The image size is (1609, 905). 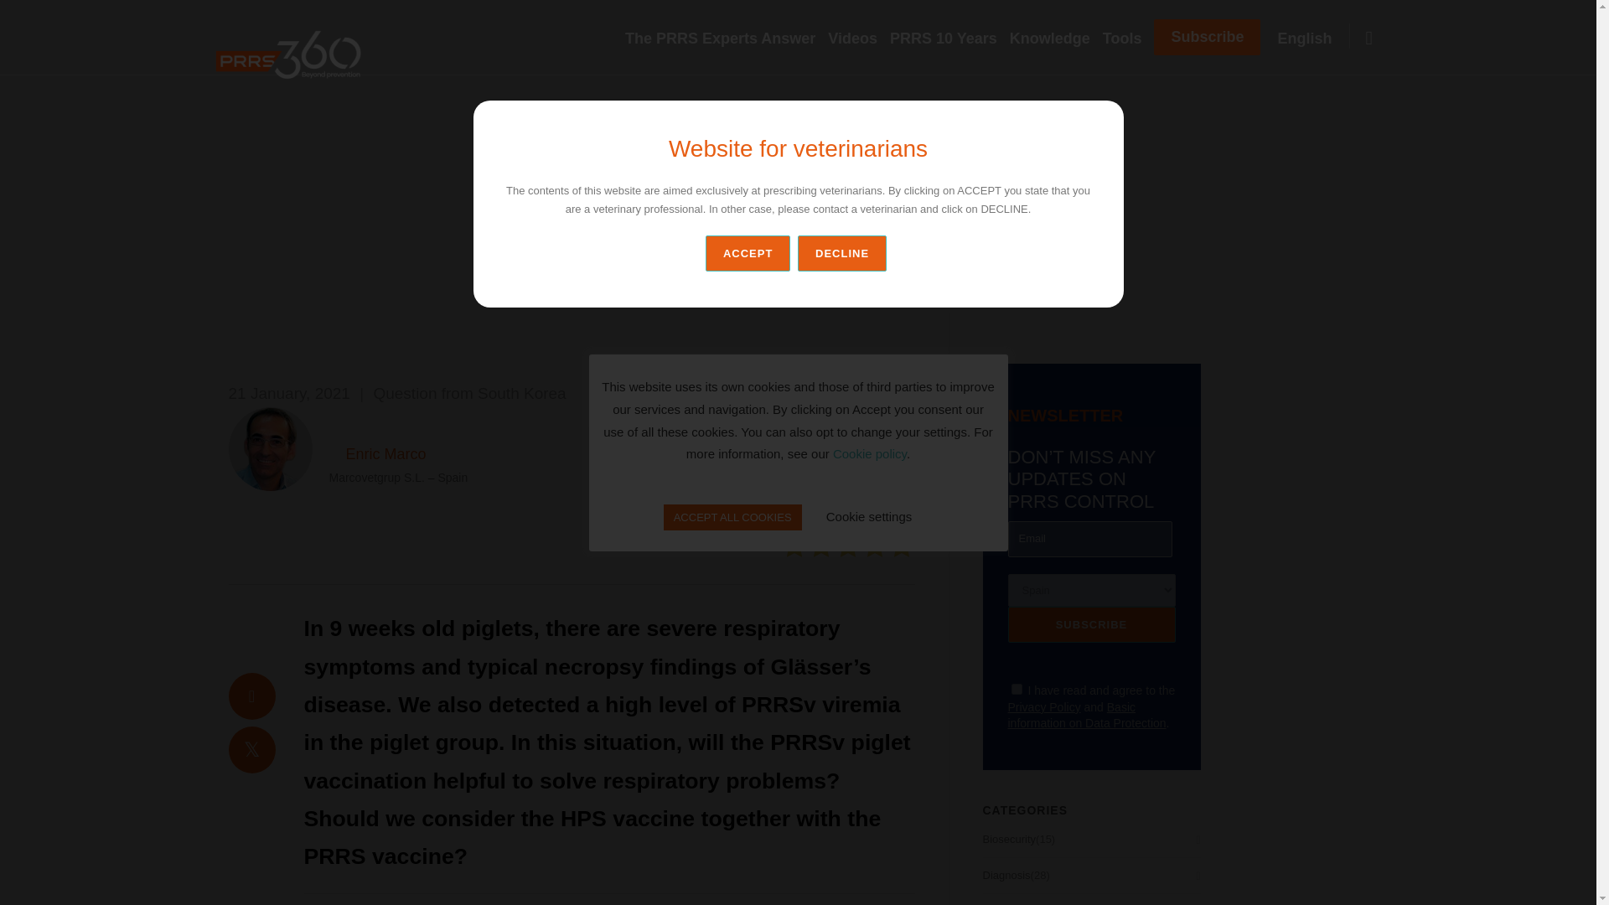 I want to click on DECLINE, so click(x=845, y=253).